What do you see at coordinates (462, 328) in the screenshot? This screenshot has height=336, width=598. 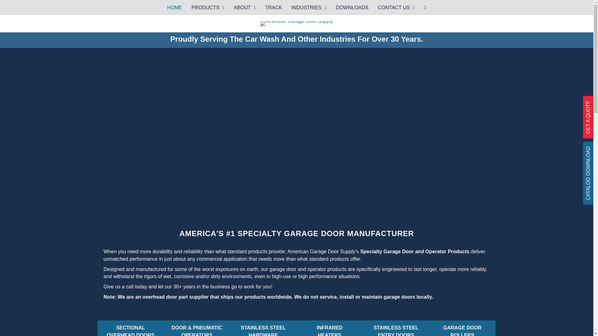 I see `STAINLESS STEEL HARDWARE` at bounding box center [462, 328].